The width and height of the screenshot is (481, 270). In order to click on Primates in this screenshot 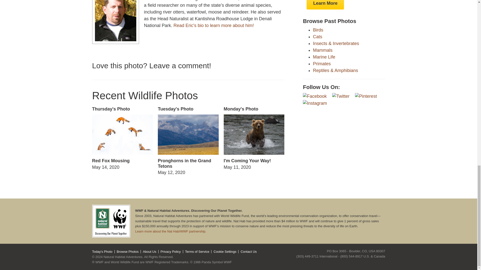, I will do `click(324, 57)`.